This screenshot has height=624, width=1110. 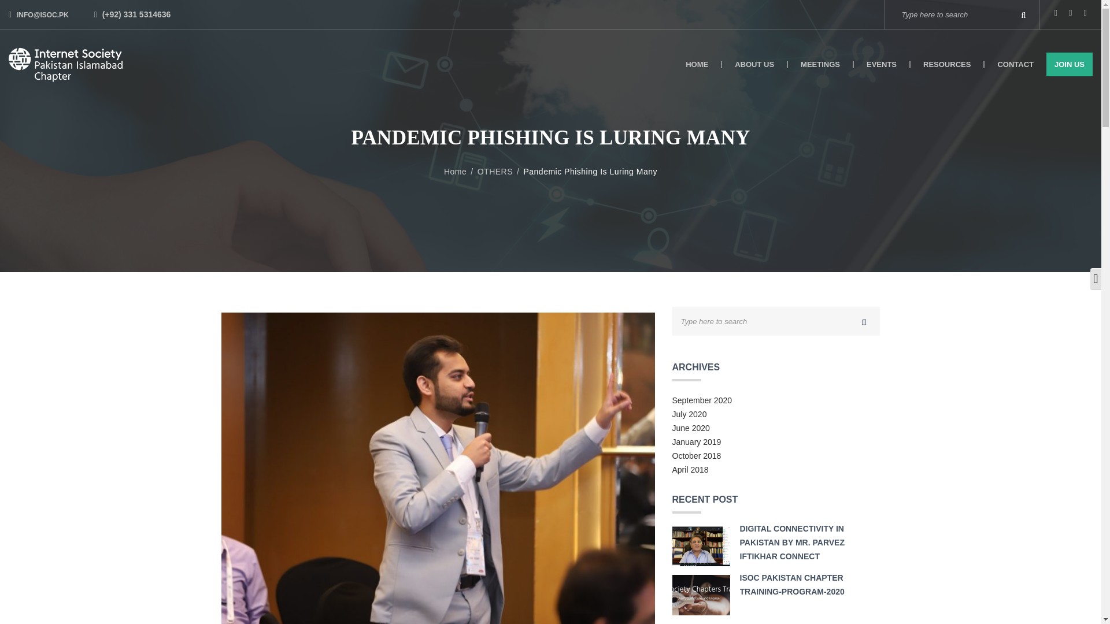 I want to click on ABOUT US, so click(x=755, y=64).